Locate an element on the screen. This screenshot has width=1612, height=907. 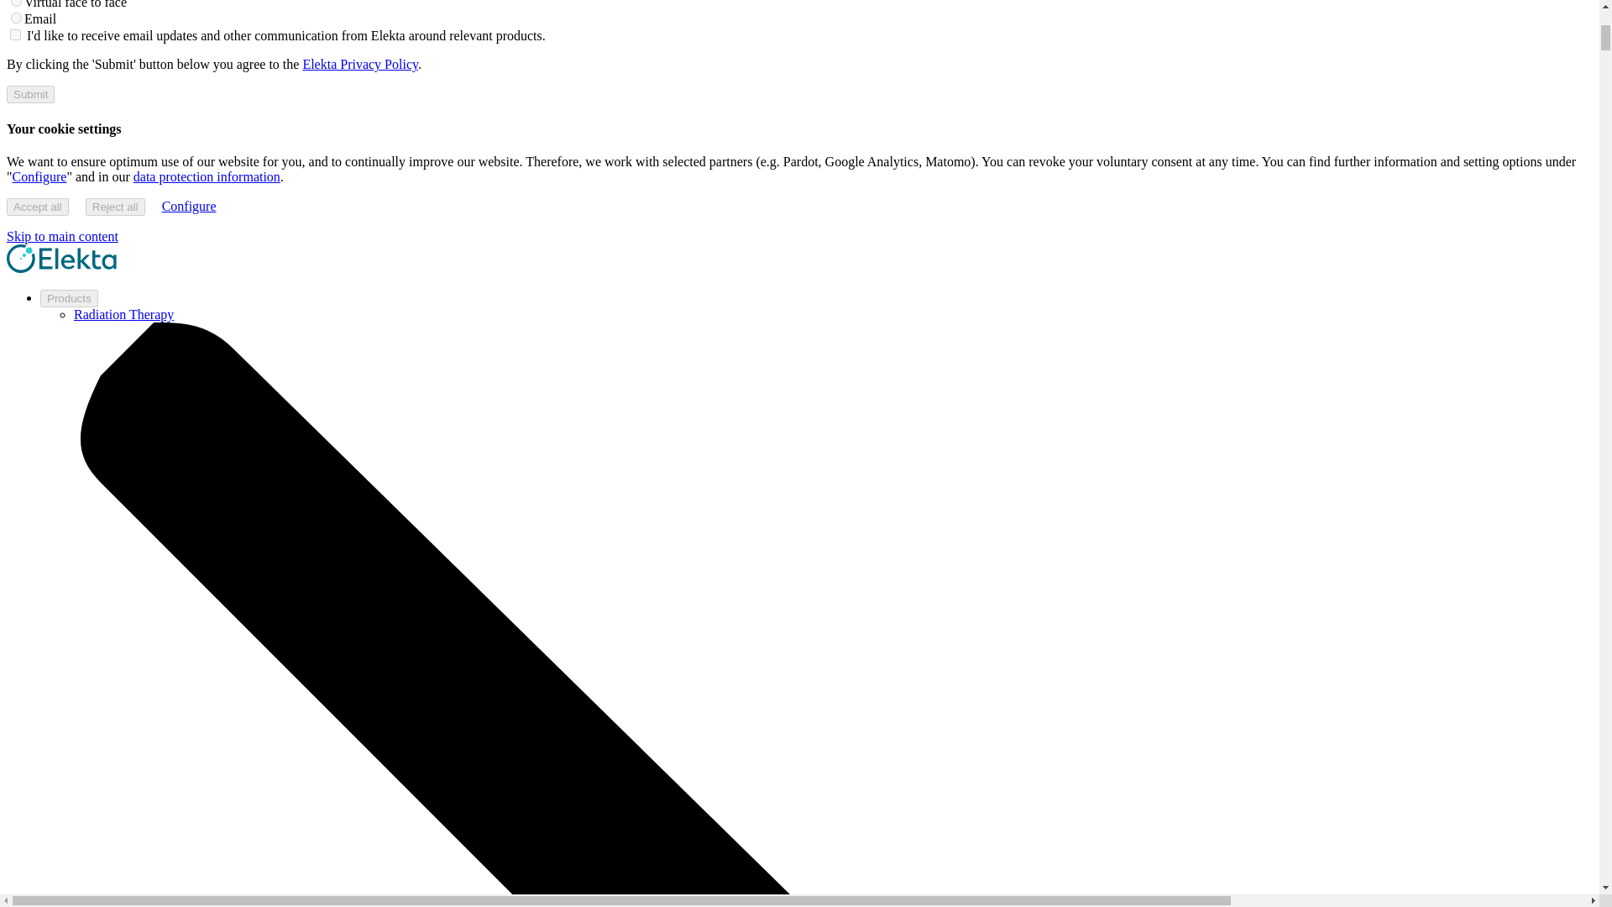
Accept all is located at coordinates (37, 207).